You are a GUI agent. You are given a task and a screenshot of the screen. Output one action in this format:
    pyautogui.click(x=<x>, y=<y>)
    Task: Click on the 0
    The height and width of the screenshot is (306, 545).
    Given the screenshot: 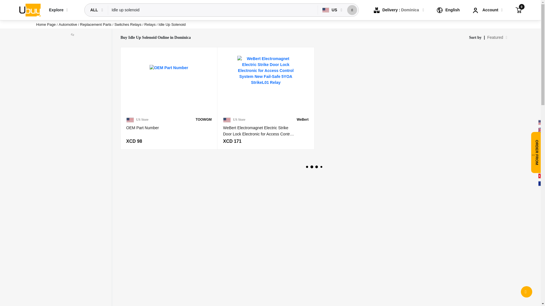 What is the action you would take?
    pyautogui.click(x=518, y=10)
    